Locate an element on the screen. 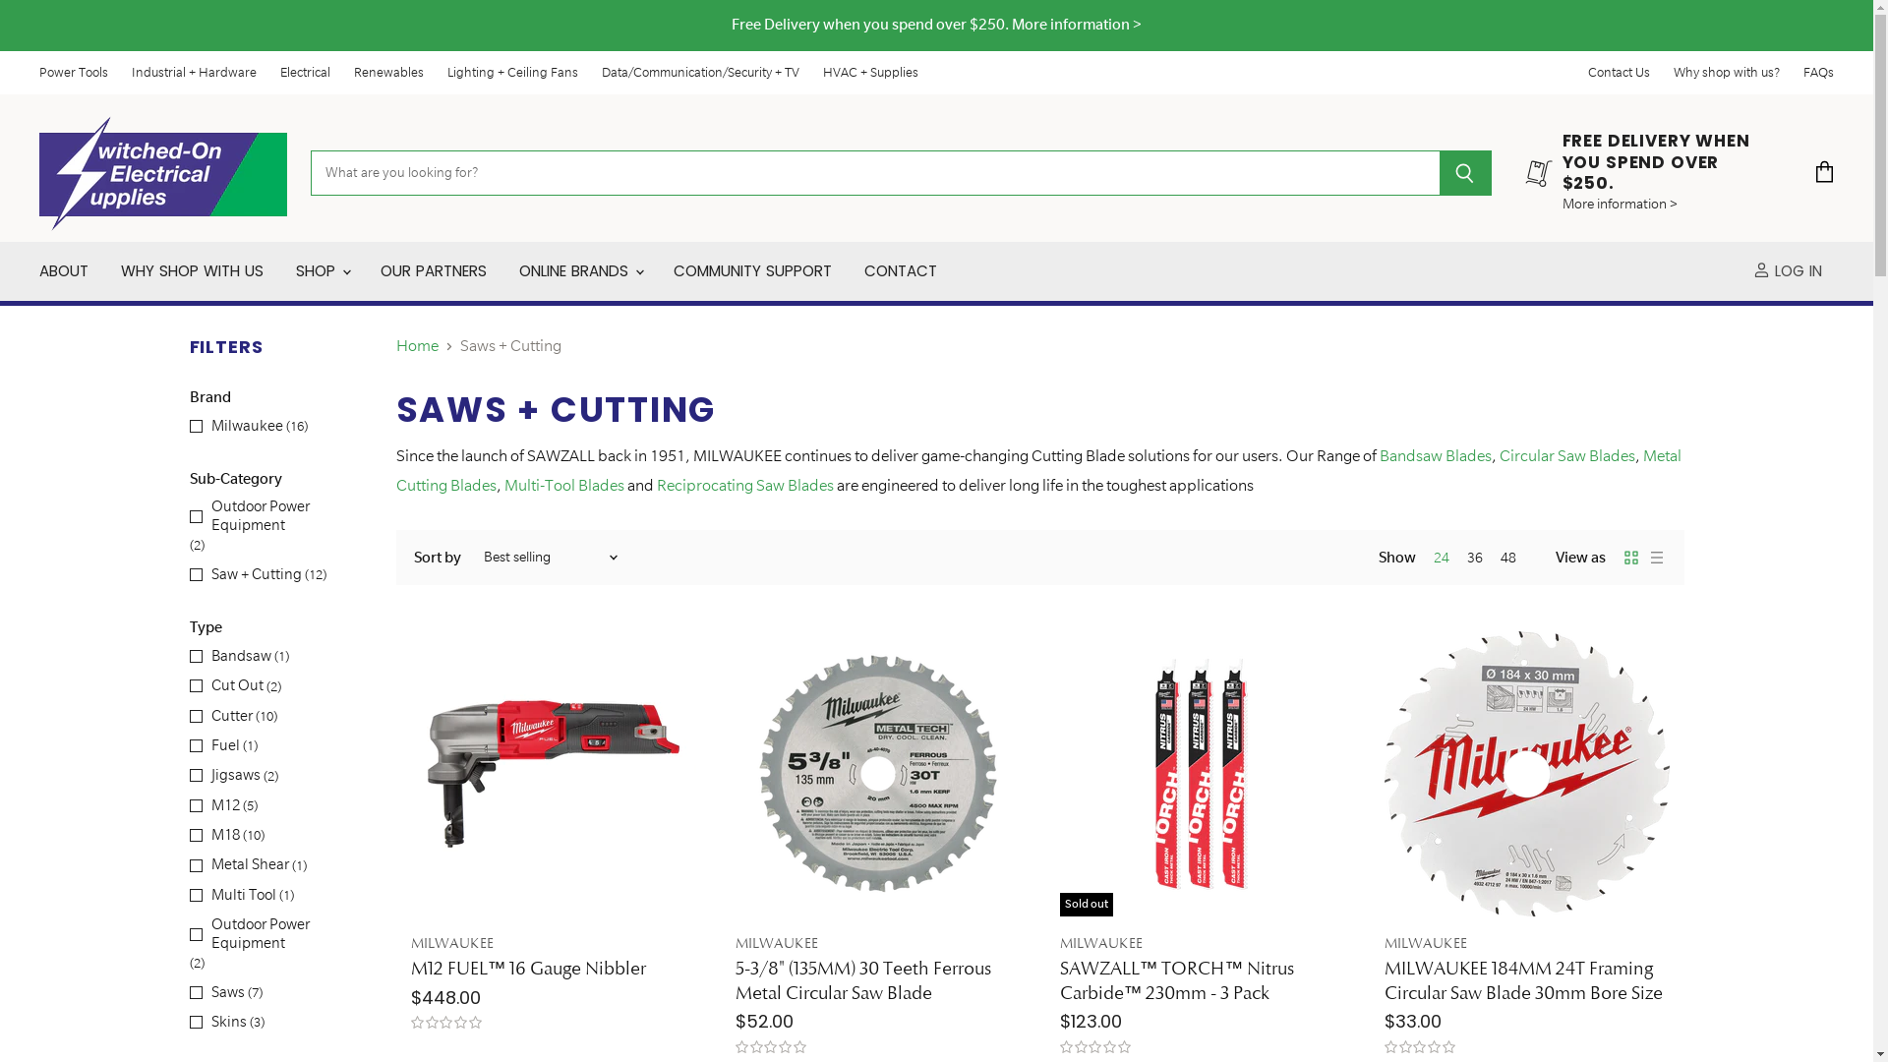 The height and width of the screenshot is (1062, 1888). WHY SHOP WITH US is located at coordinates (193, 271).